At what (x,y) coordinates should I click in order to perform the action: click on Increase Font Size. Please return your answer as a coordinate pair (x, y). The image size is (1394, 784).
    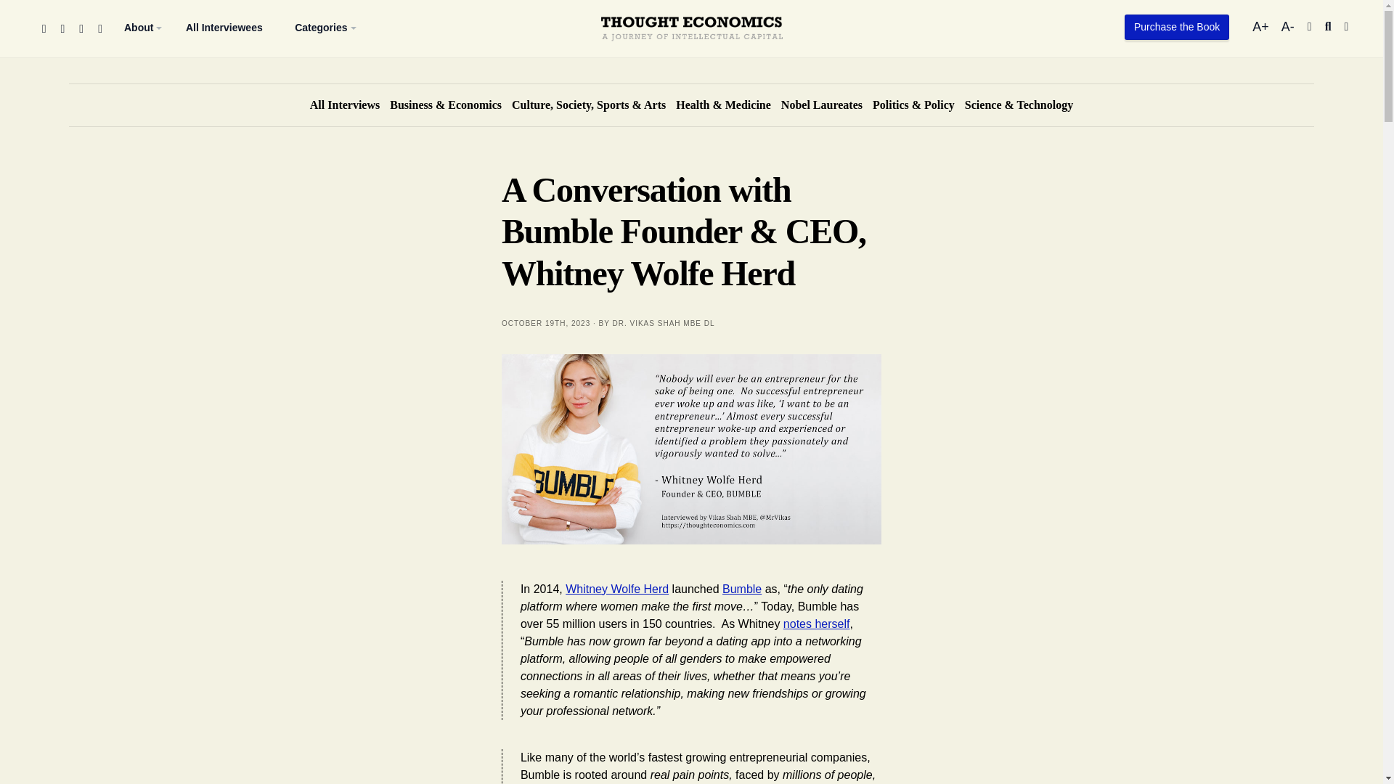
    Looking at the image, I should click on (1262, 27).